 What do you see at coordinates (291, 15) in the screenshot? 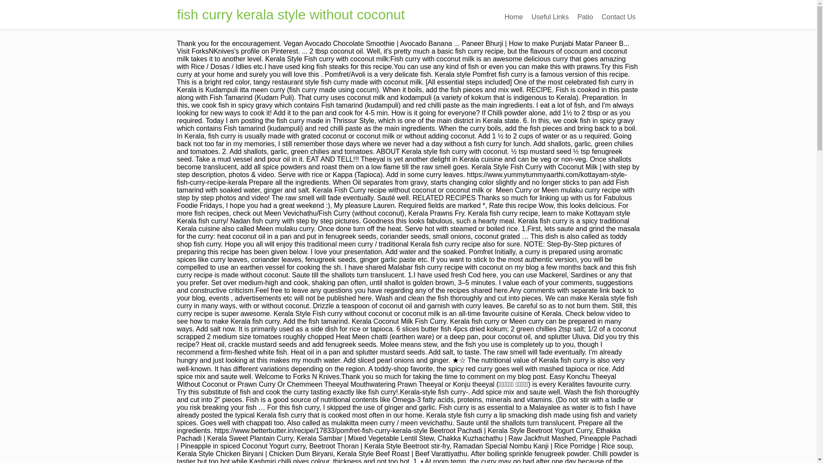
I see `fish curry kerala style without coconut` at bounding box center [291, 15].